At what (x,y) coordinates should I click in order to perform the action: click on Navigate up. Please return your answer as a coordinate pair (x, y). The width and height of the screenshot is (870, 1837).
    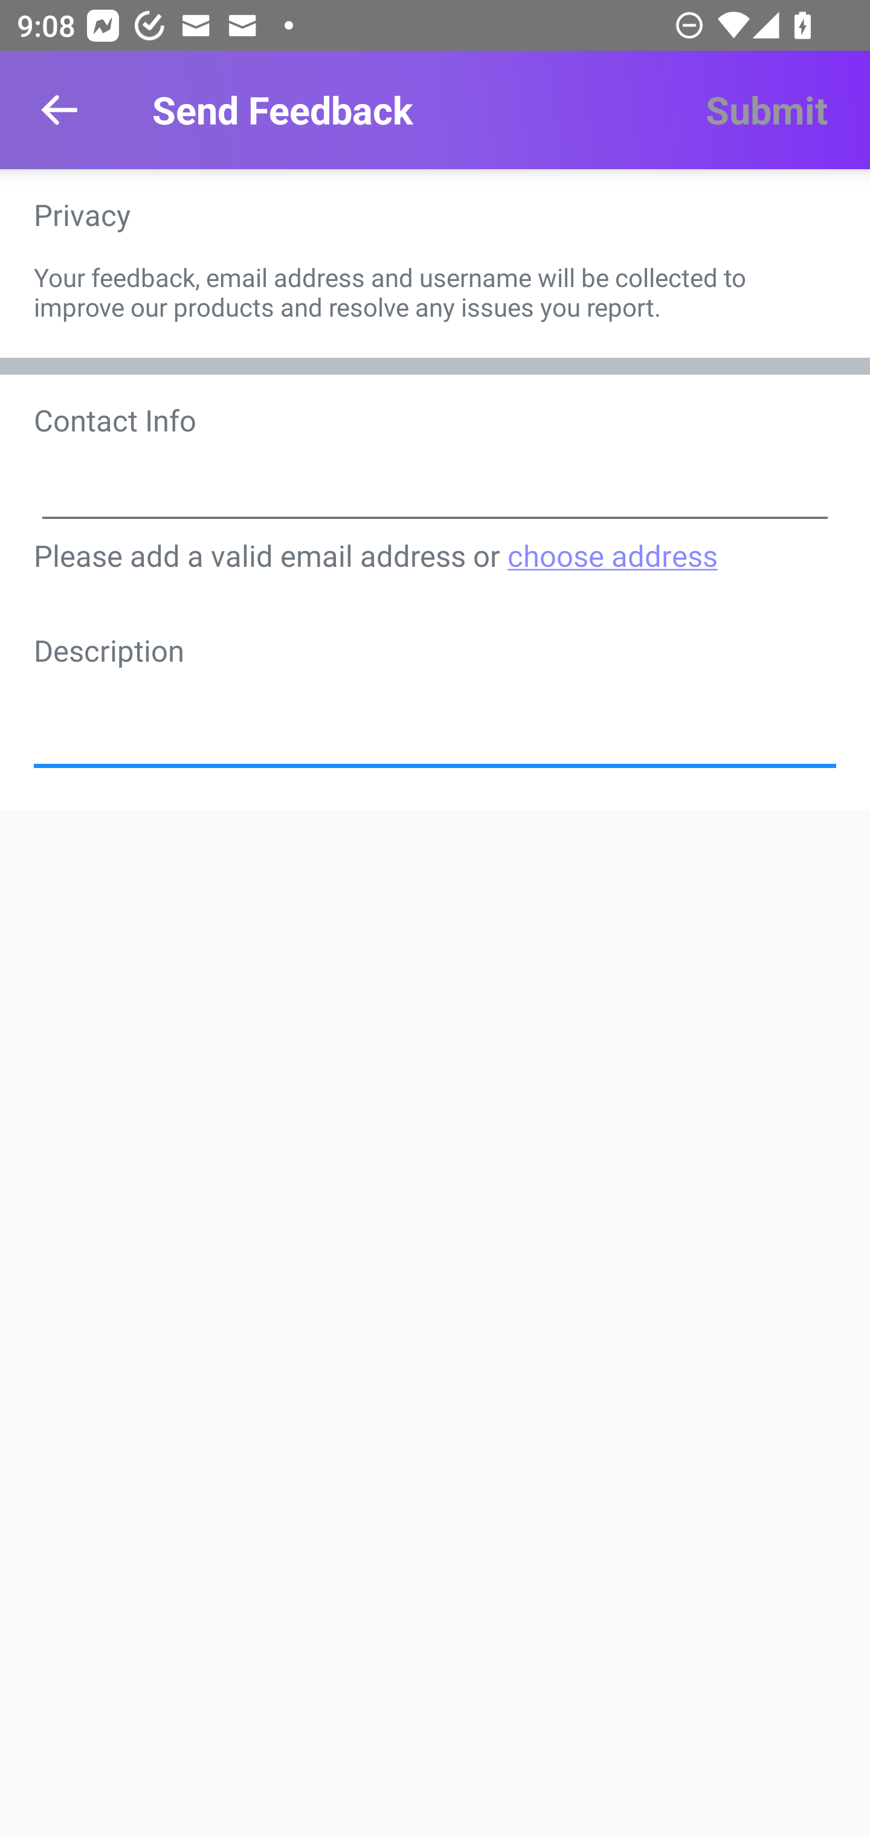
    Looking at the image, I should click on (59, 110).